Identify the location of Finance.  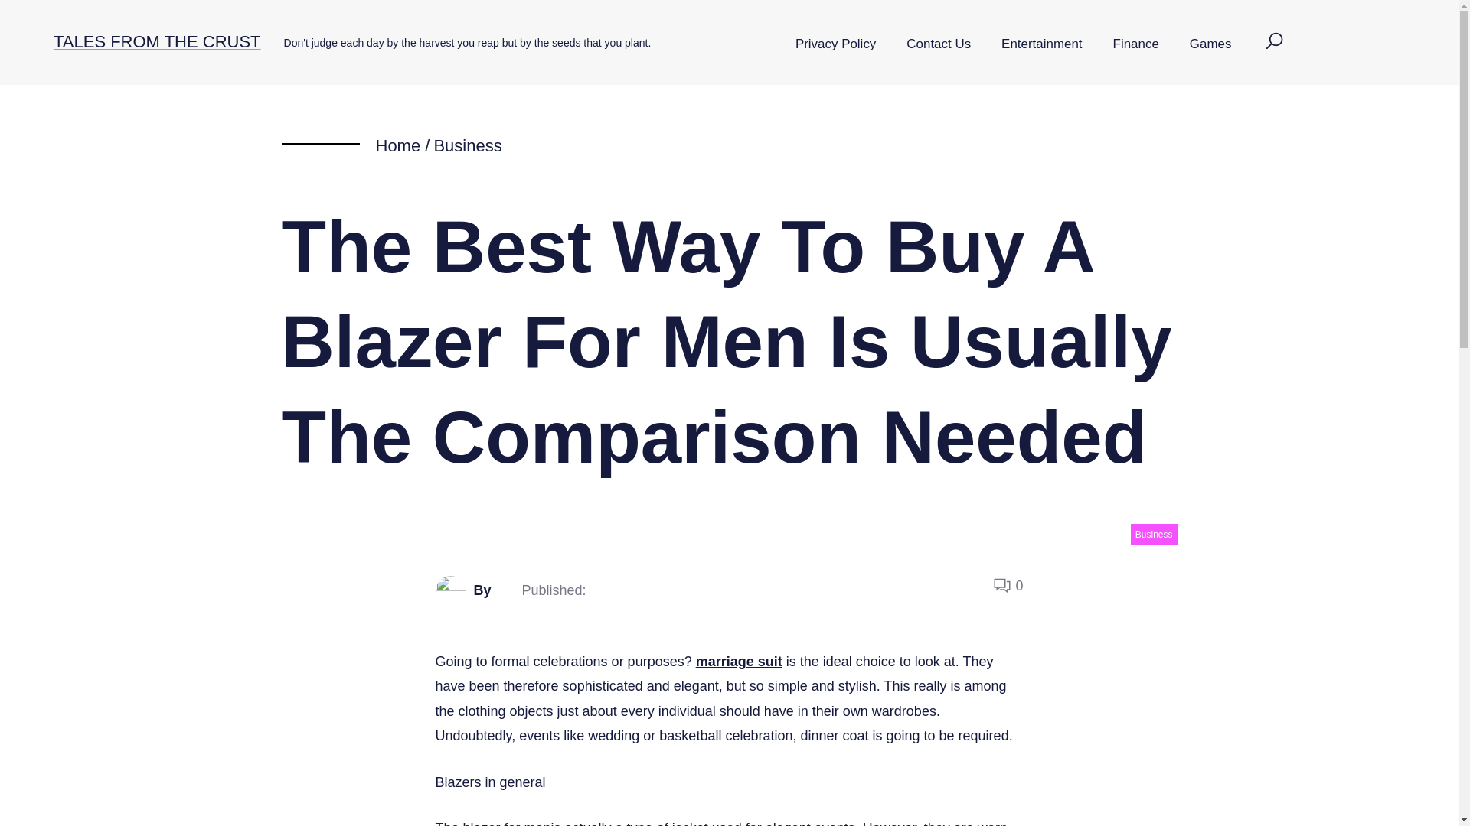
(1136, 44).